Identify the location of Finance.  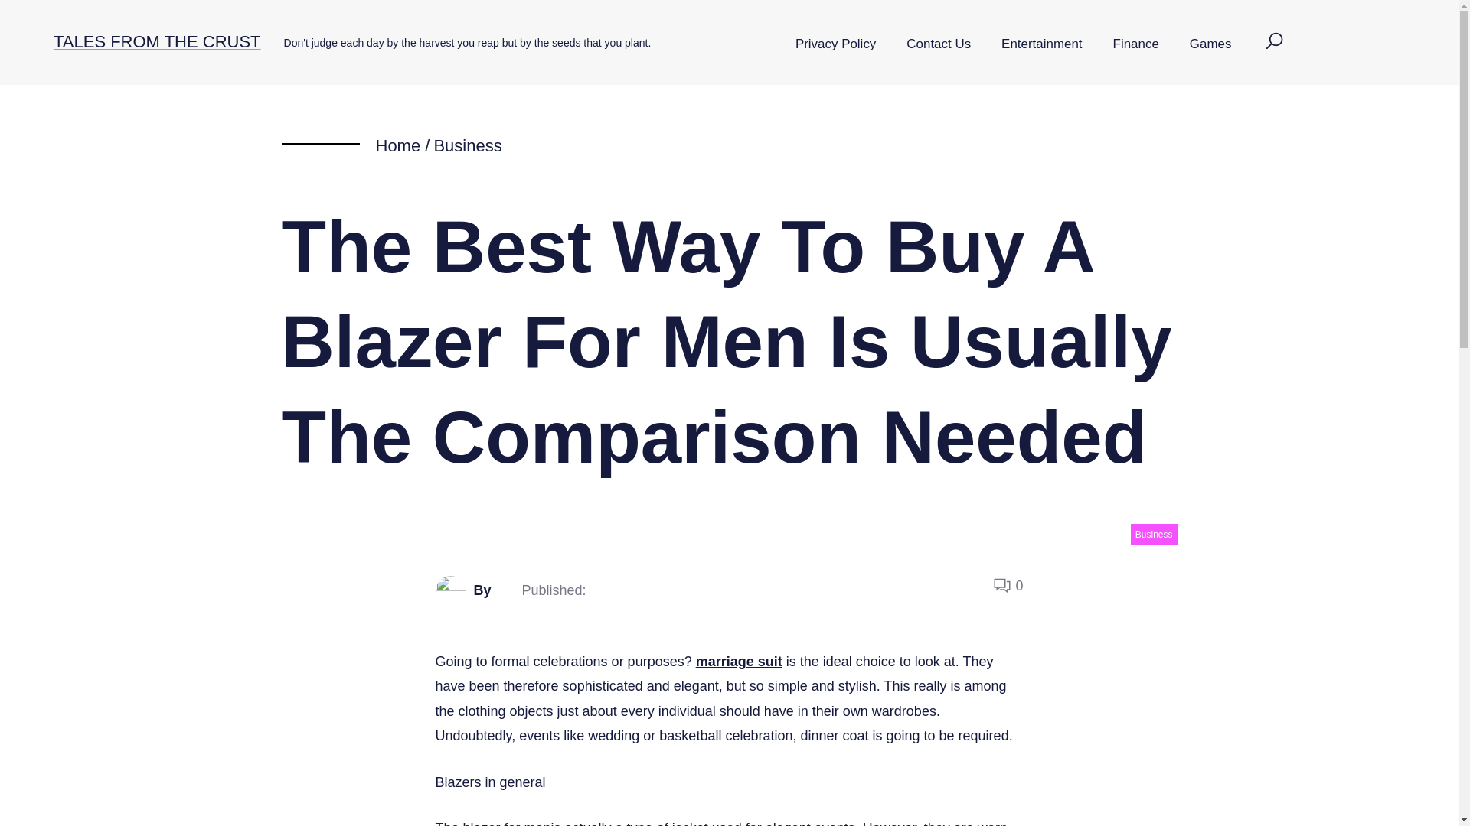
(1136, 44).